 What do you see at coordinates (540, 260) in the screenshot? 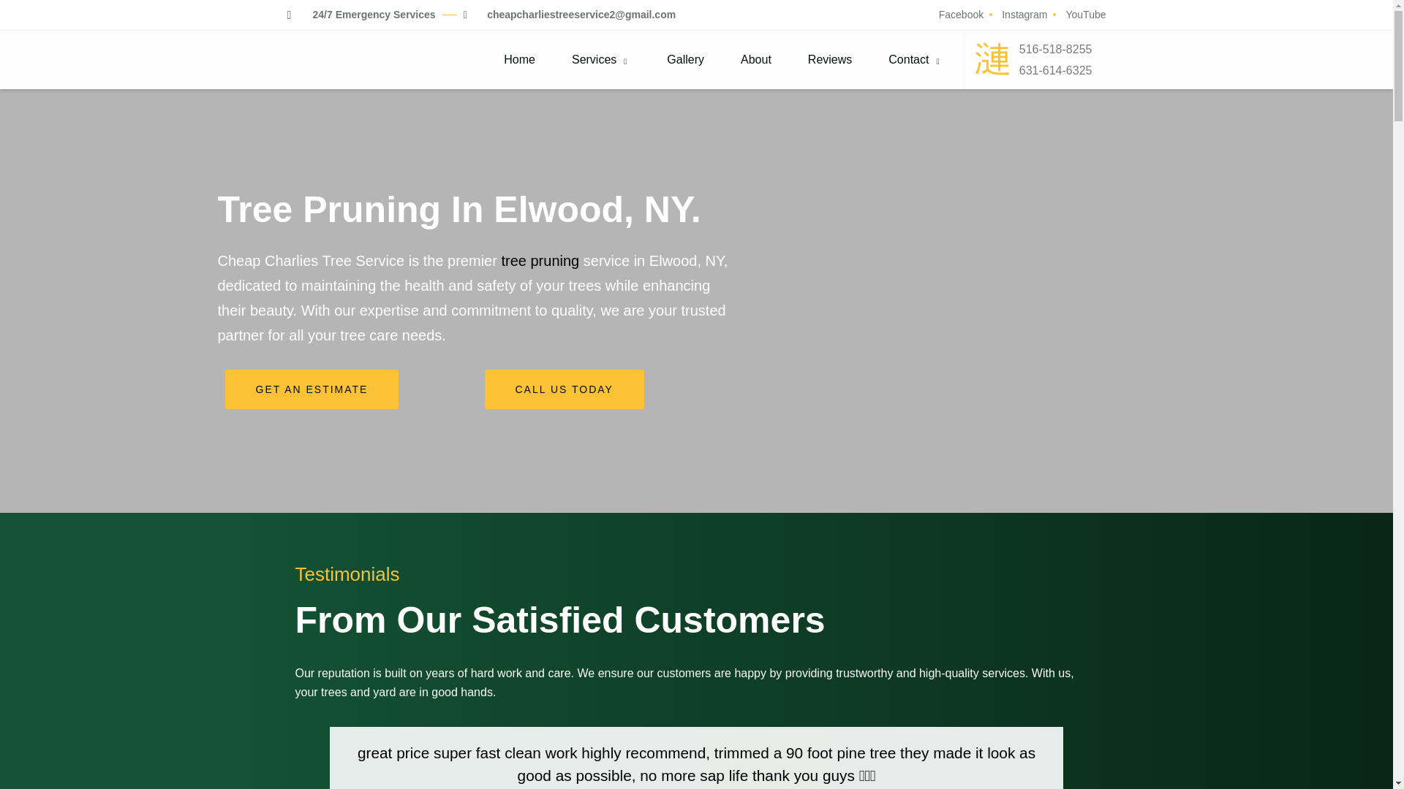
I see `Tree Trimming,Tree Pruning` at bounding box center [540, 260].